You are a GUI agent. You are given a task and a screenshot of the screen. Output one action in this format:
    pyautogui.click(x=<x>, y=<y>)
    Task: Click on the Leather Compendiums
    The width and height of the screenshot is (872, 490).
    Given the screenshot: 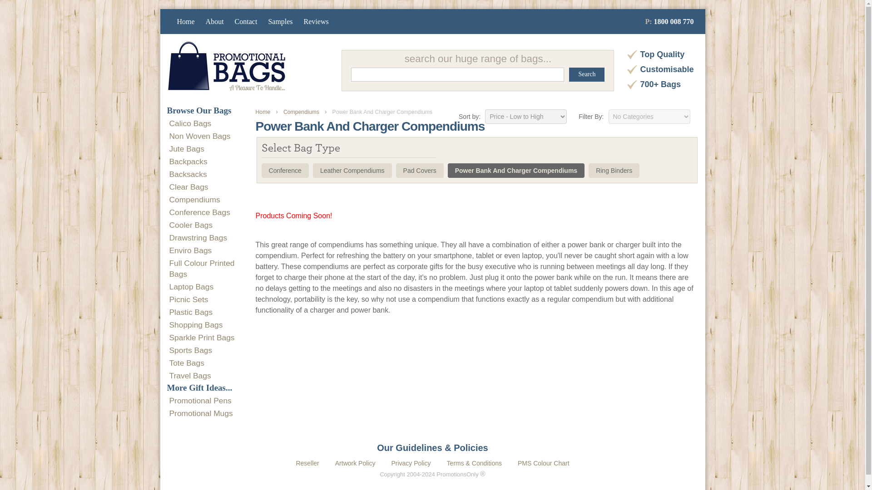 What is the action you would take?
    pyautogui.click(x=352, y=171)
    